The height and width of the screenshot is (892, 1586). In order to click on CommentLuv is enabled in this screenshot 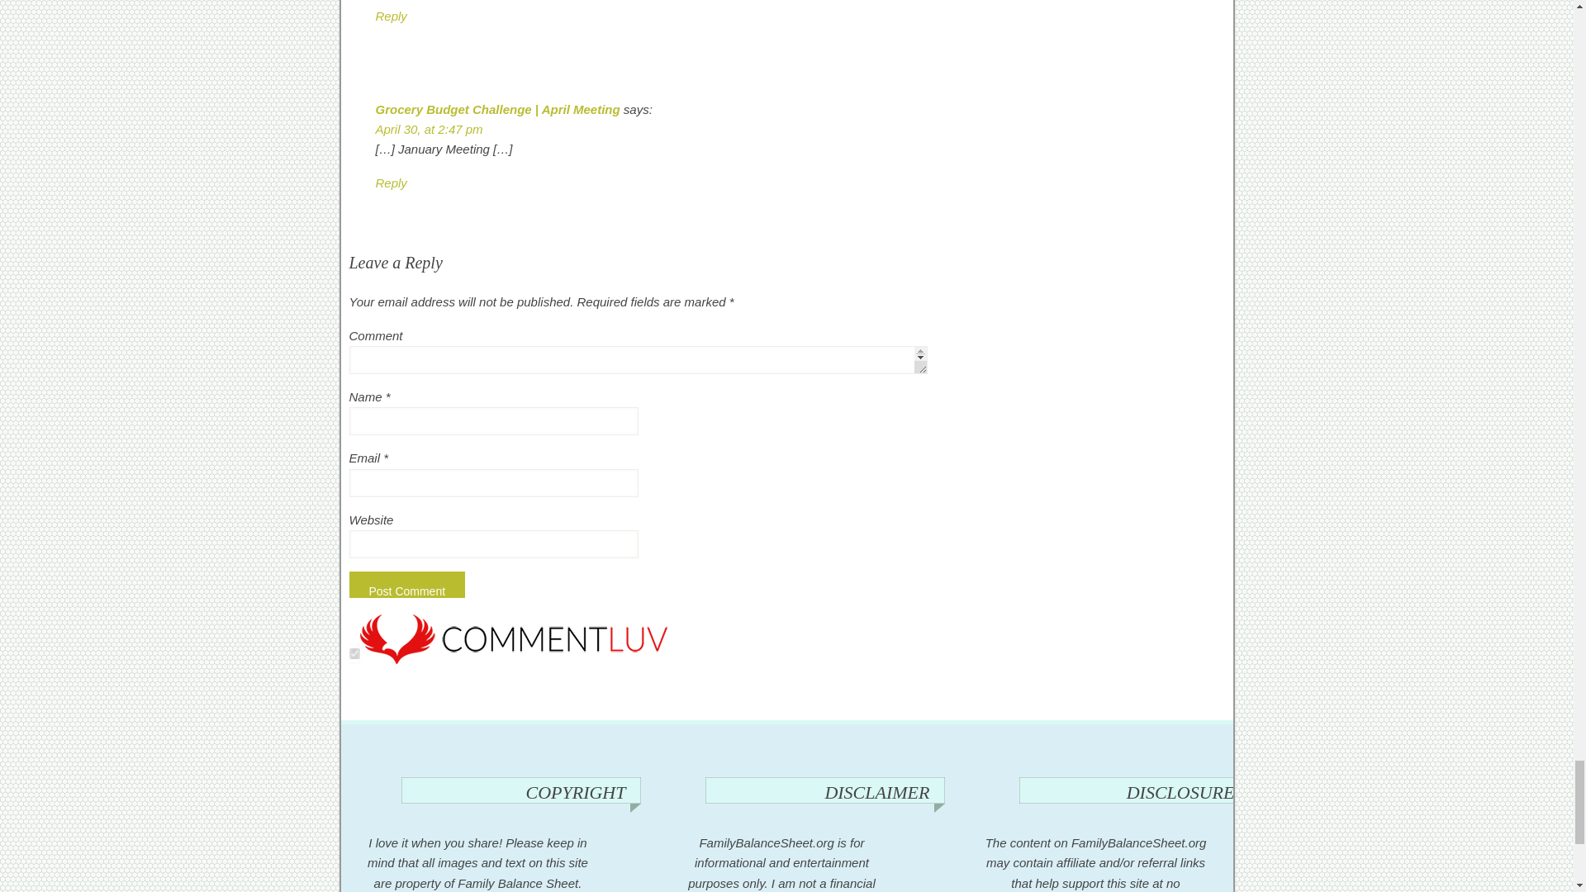, I will do `click(514, 659)`.